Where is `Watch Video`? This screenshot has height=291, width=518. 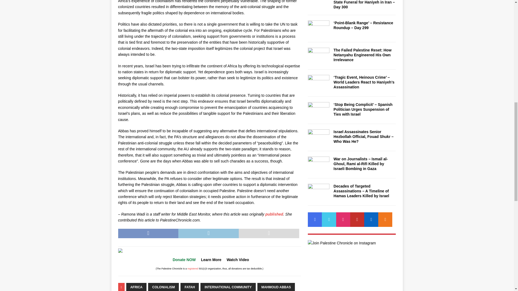
Watch Video is located at coordinates (238, 260).